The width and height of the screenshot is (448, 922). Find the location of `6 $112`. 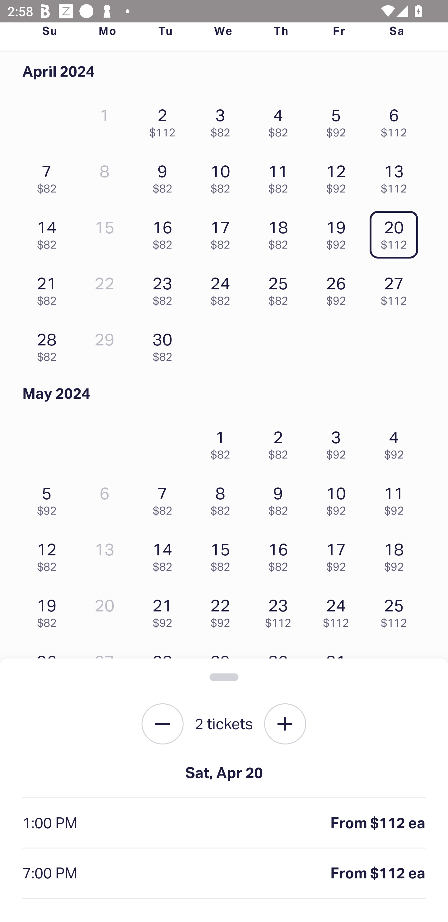

6 $112 is located at coordinates (397, 120).